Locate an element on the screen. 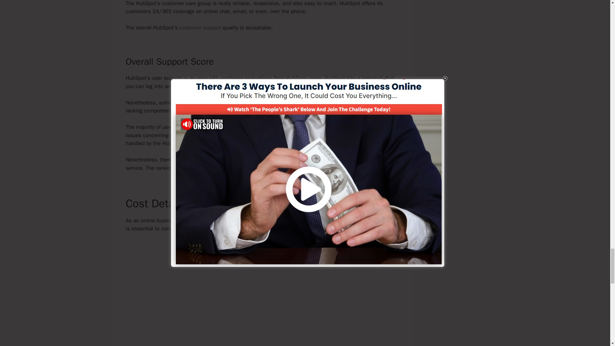 Image resolution: width=615 pixels, height=346 pixels. support is located at coordinates (226, 168).